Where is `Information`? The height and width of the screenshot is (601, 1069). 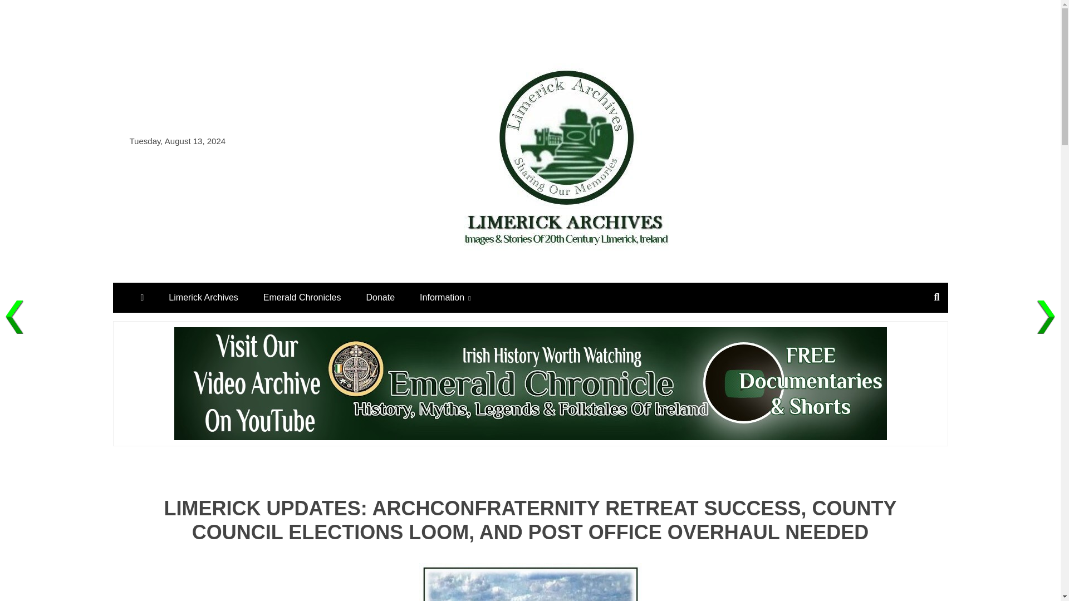 Information is located at coordinates (445, 297).